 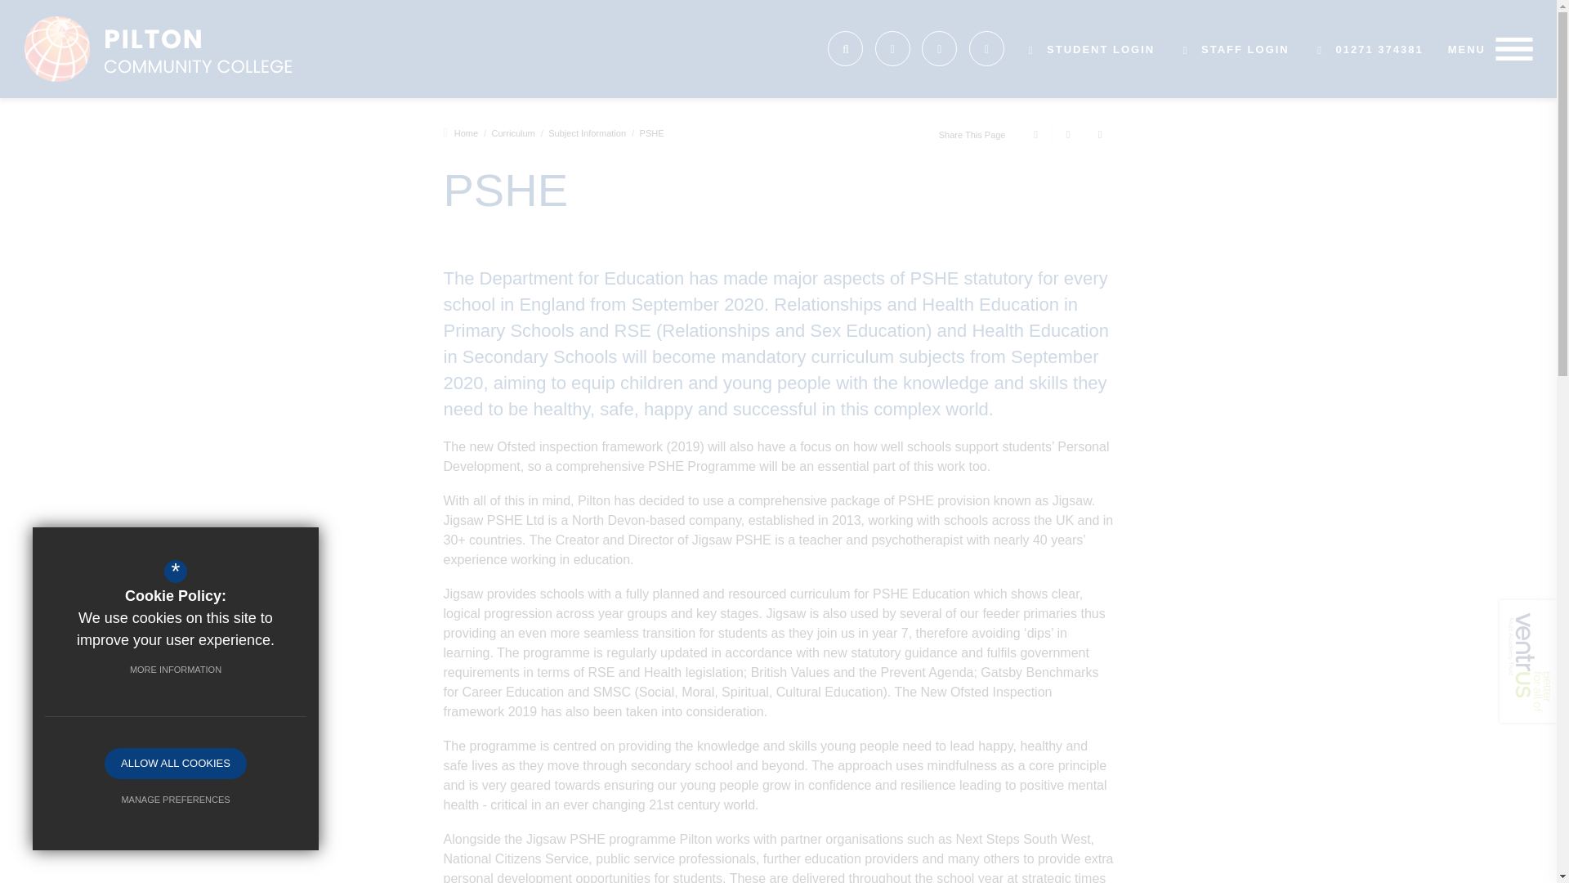 What do you see at coordinates (1065, 135) in the screenshot?
I see `Share on Twitter` at bounding box center [1065, 135].